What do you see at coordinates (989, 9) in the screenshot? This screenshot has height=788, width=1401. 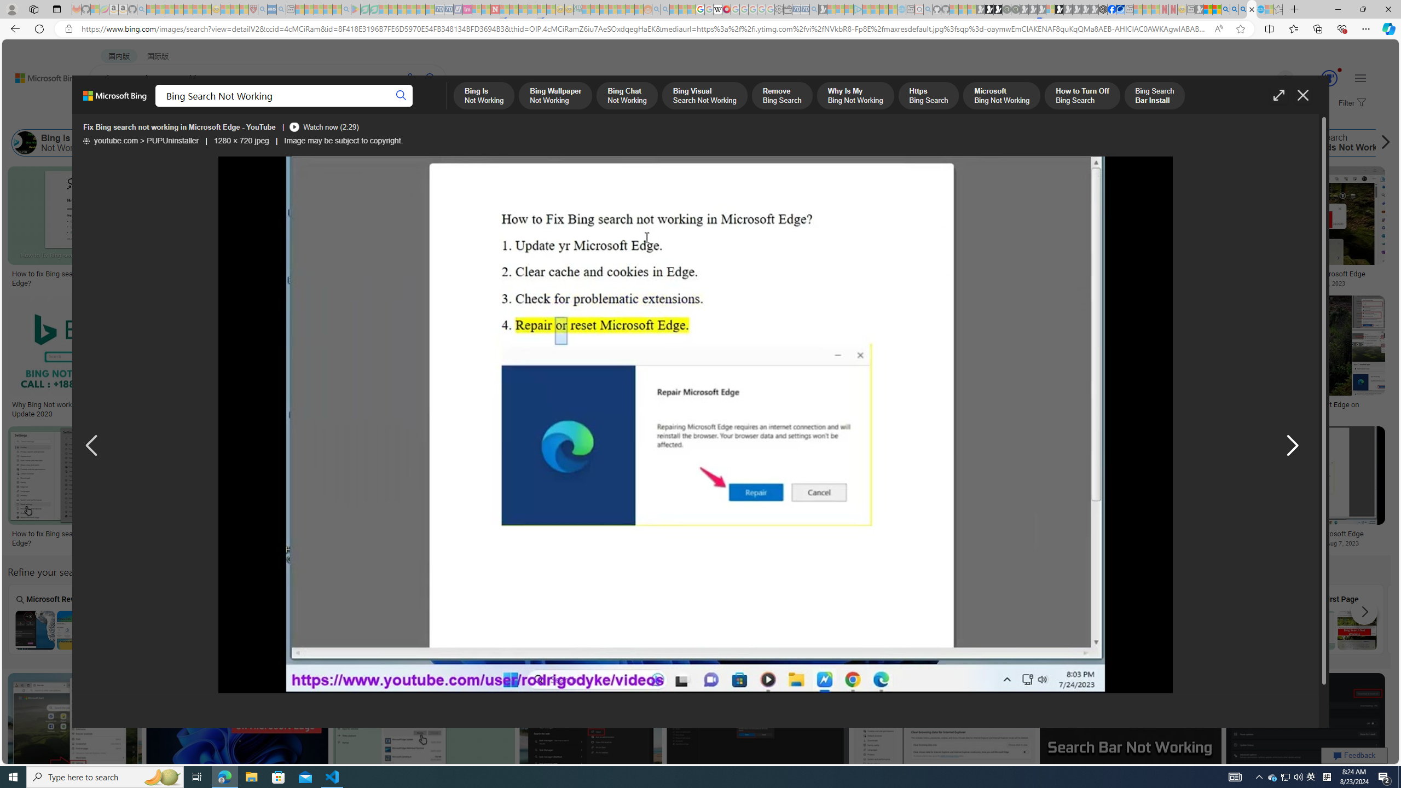 I see `Play Zoo Boom in your browser | Games from Microsoft Start` at bounding box center [989, 9].